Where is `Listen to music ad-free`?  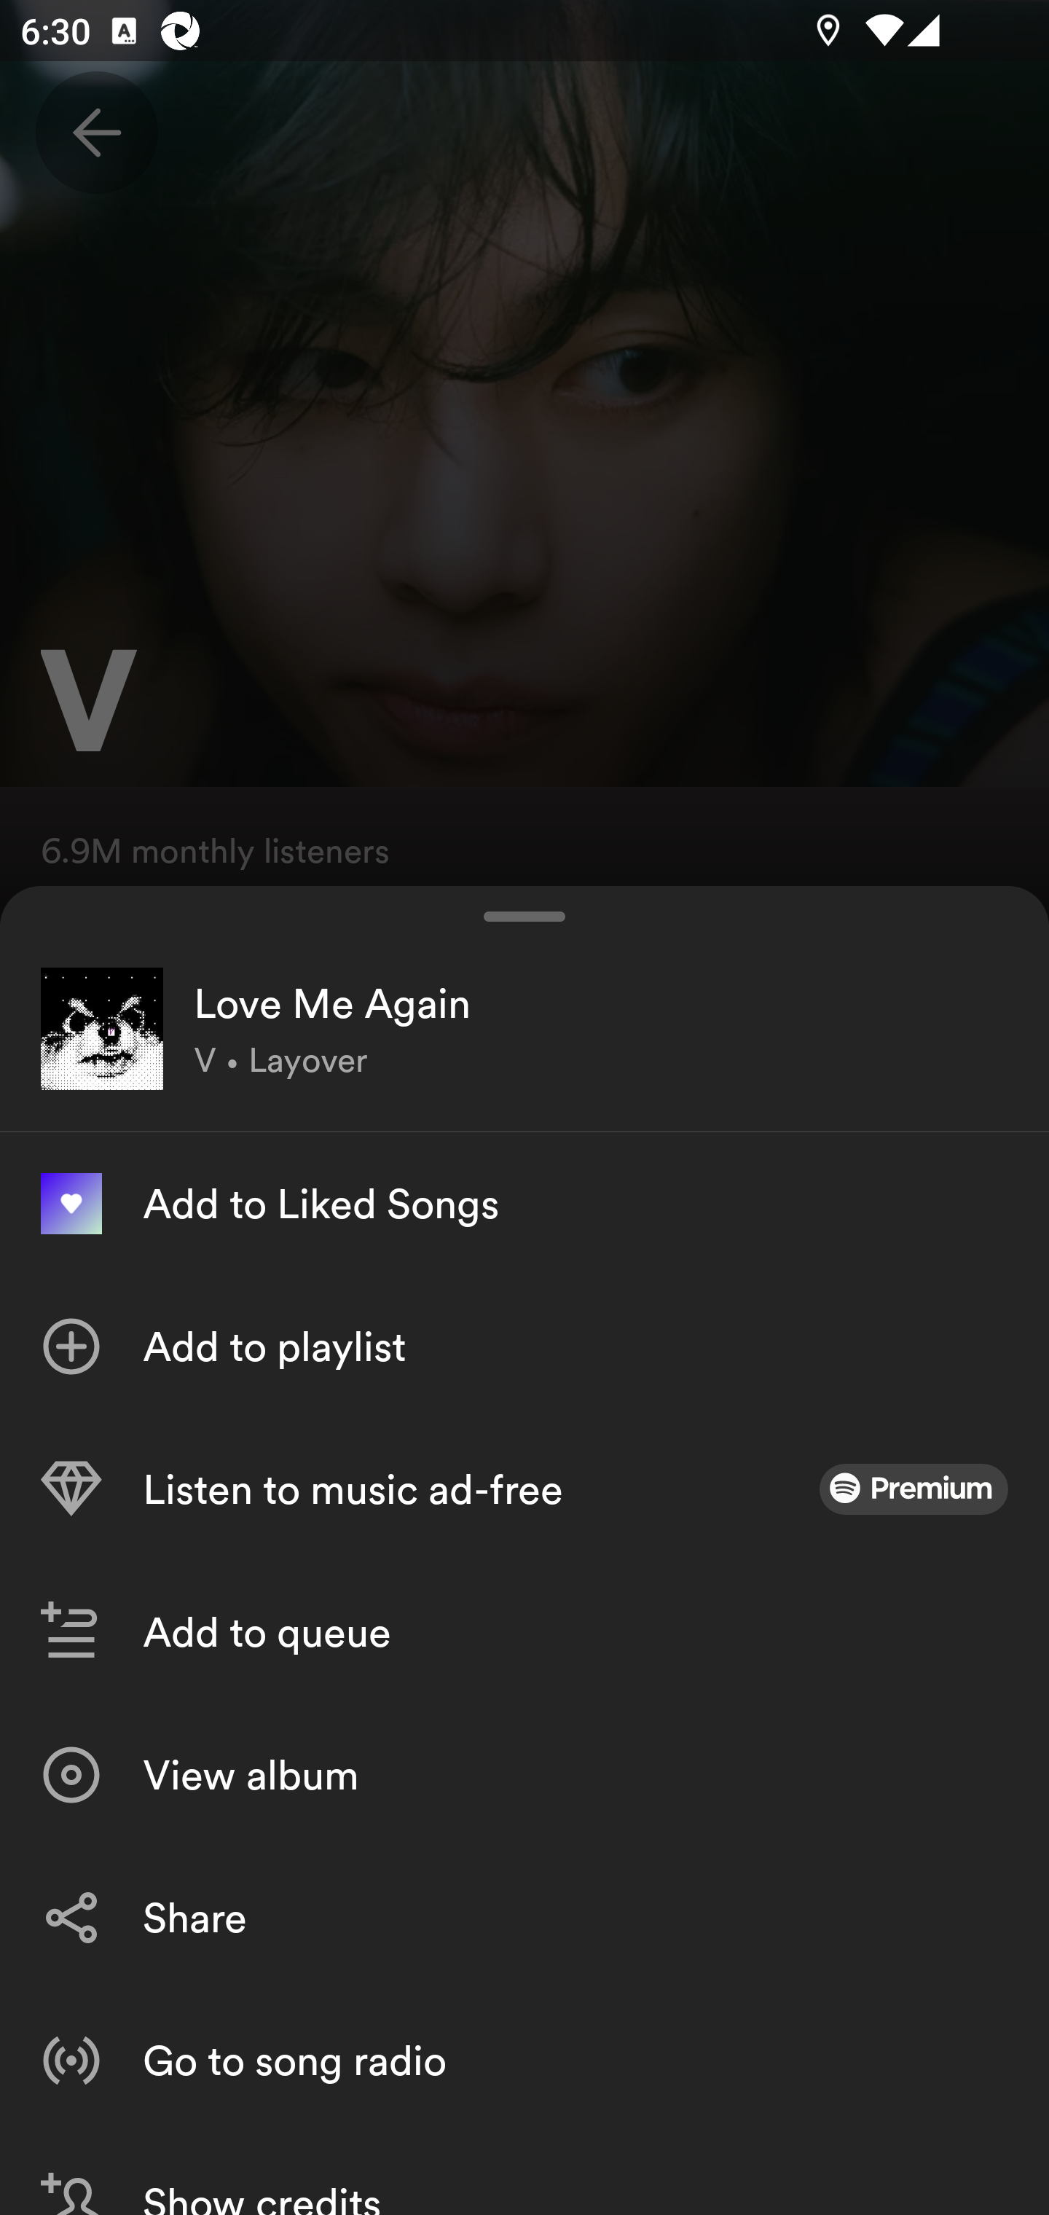 Listen to music ad-free is located at coordinates (524, 1489).